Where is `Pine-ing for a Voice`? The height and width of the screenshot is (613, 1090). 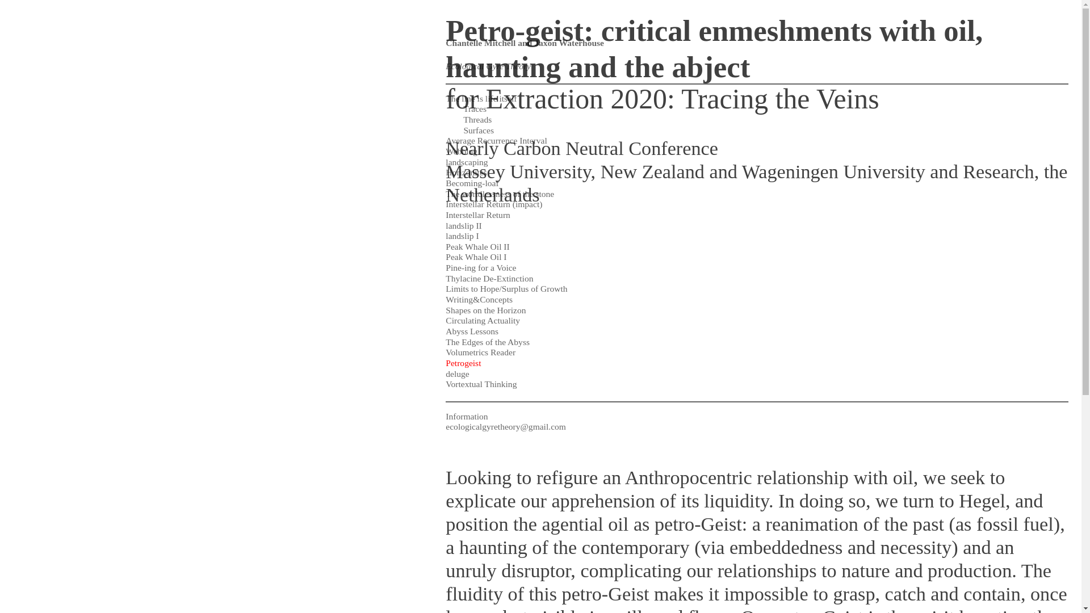 Pine-ing for a Voice is located at coordinates (480, 267).